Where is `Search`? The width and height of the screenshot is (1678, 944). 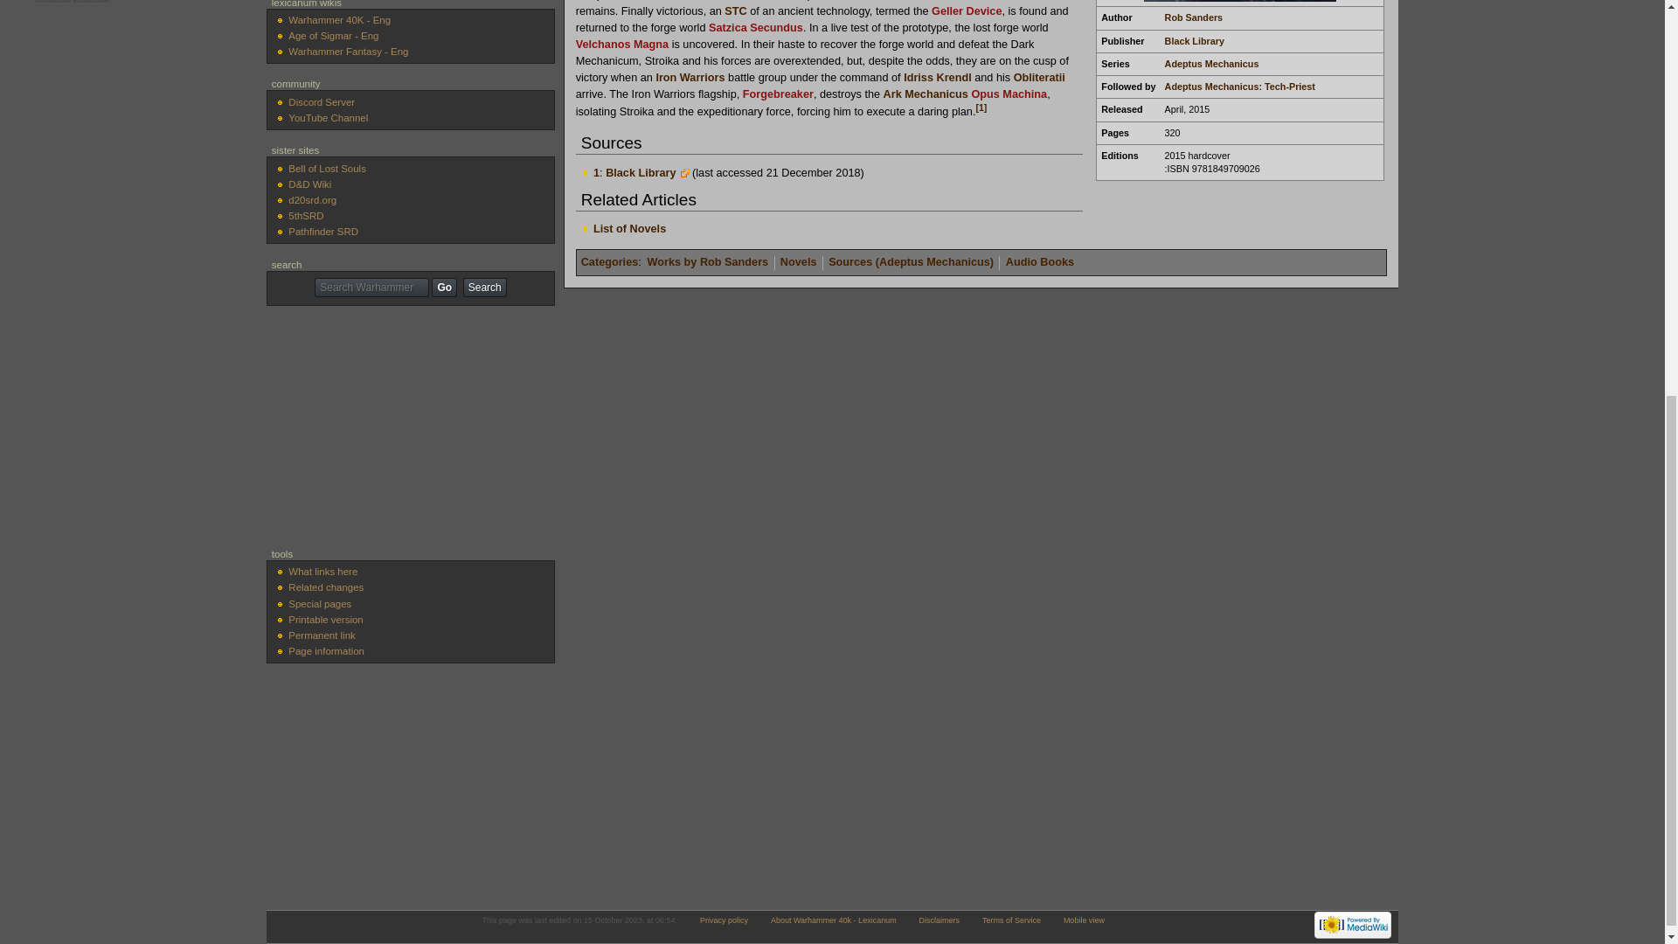
Search is located at coordinates (484, 287).